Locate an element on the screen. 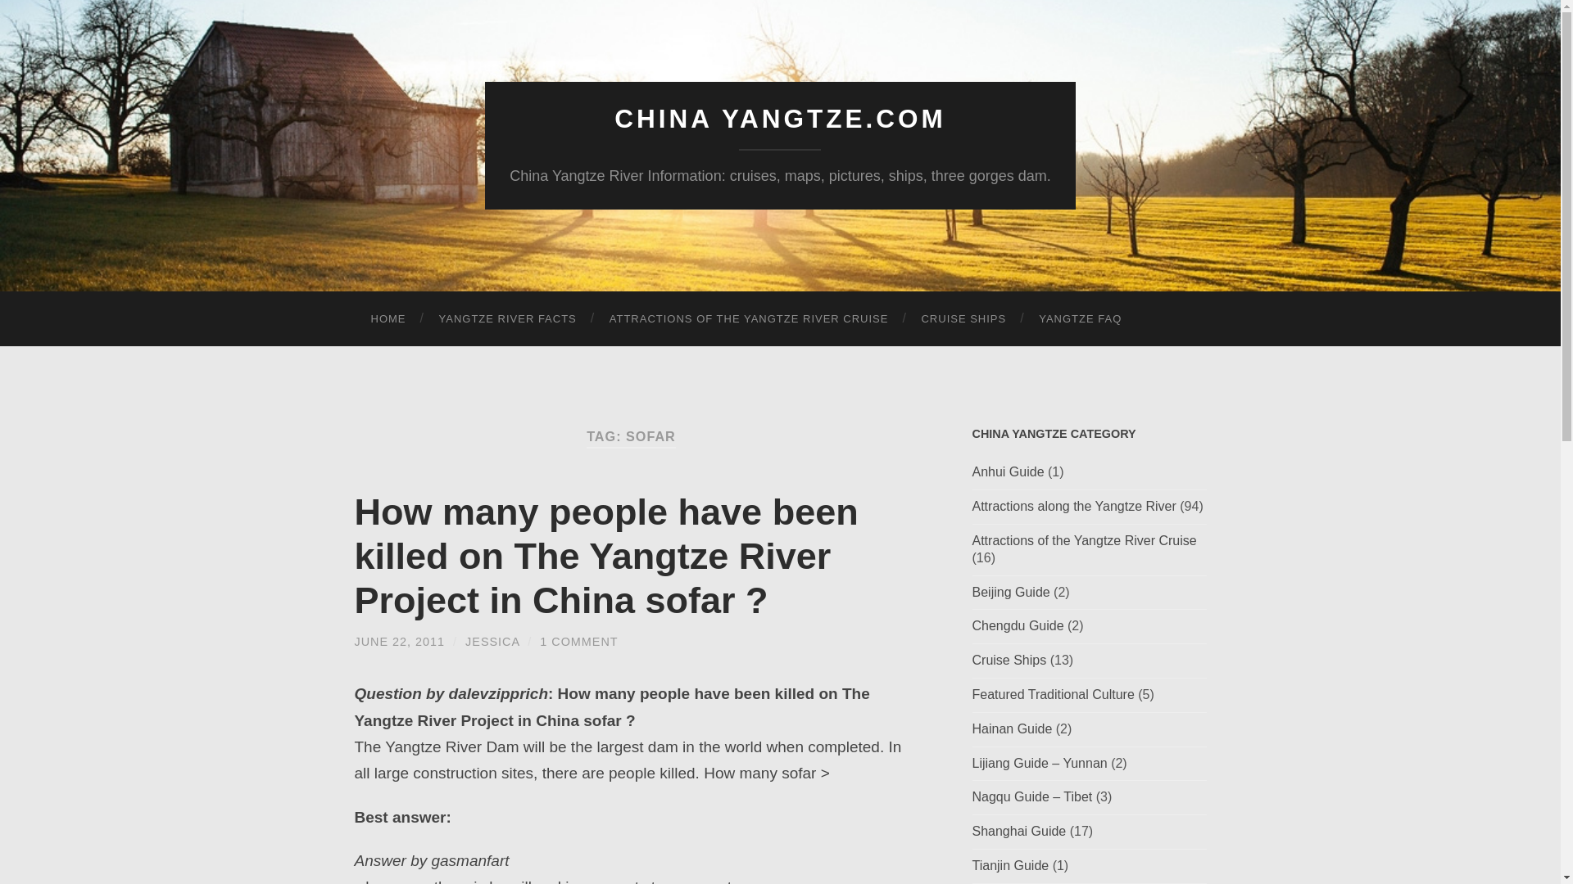  1 COMMENT is located at coordinates (578, 642).